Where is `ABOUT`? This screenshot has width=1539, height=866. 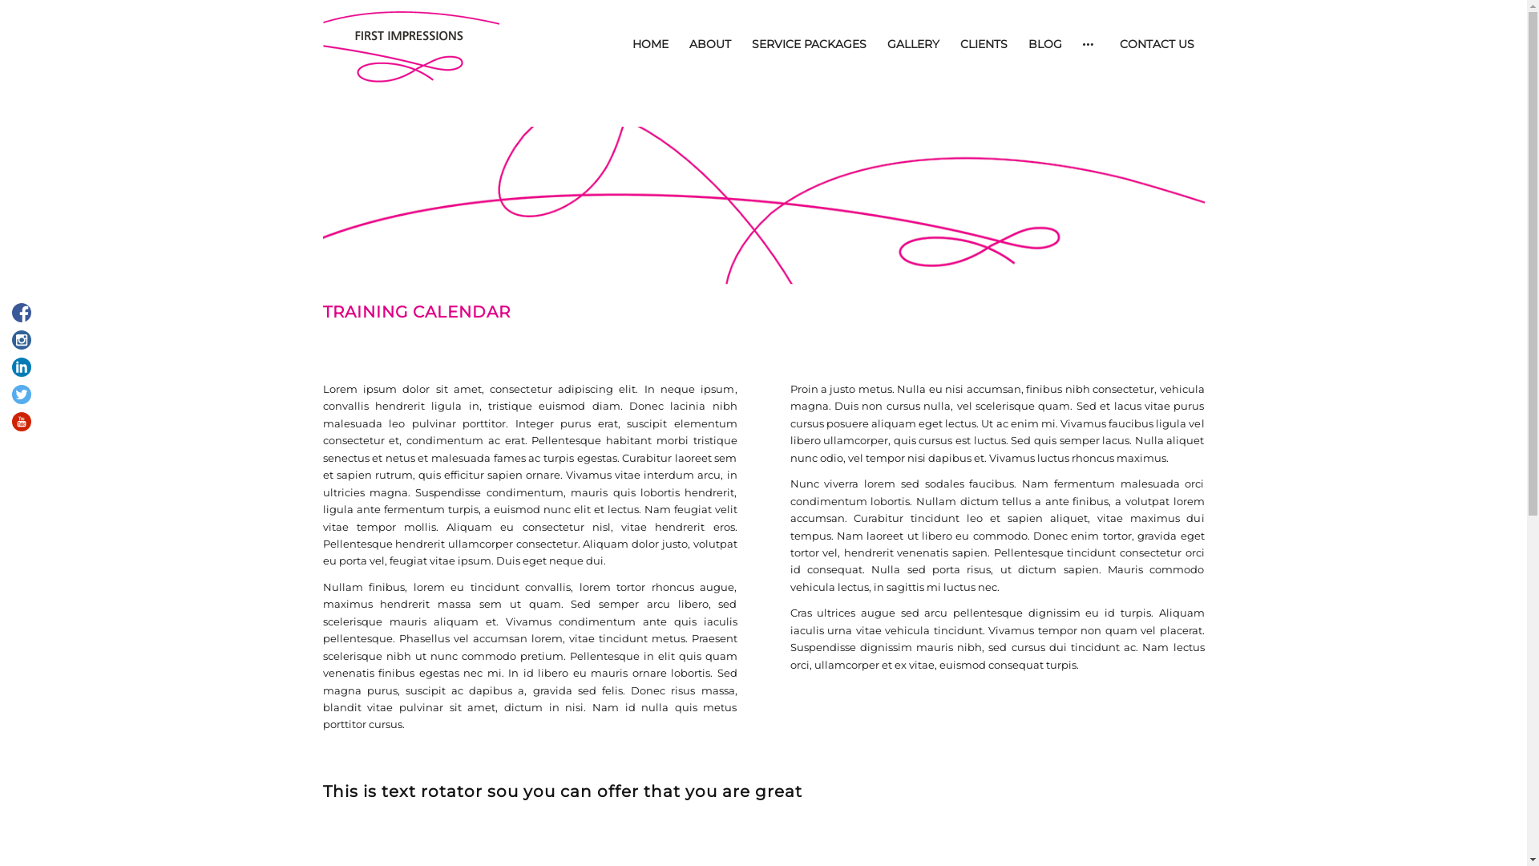
ABOUT is located at coordinates (709, 44).